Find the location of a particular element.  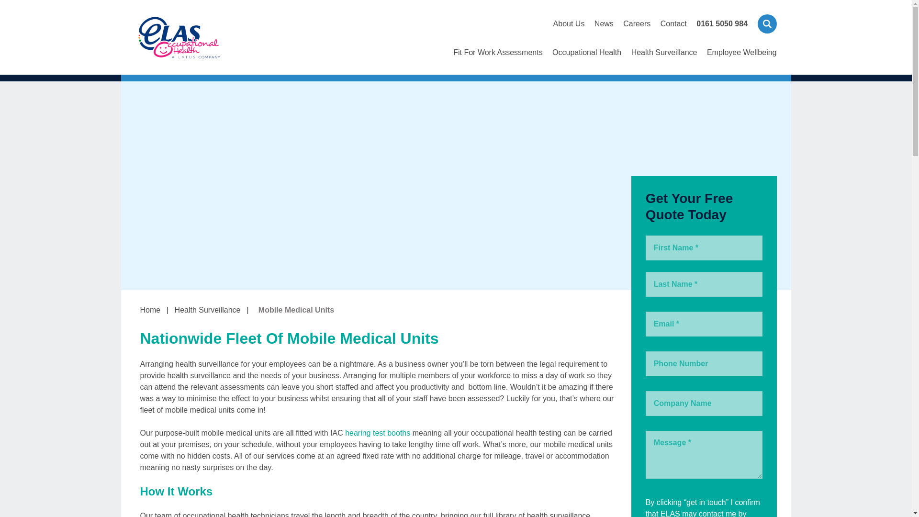

Fit For Work Assessments is located at coordinates (497, 61).